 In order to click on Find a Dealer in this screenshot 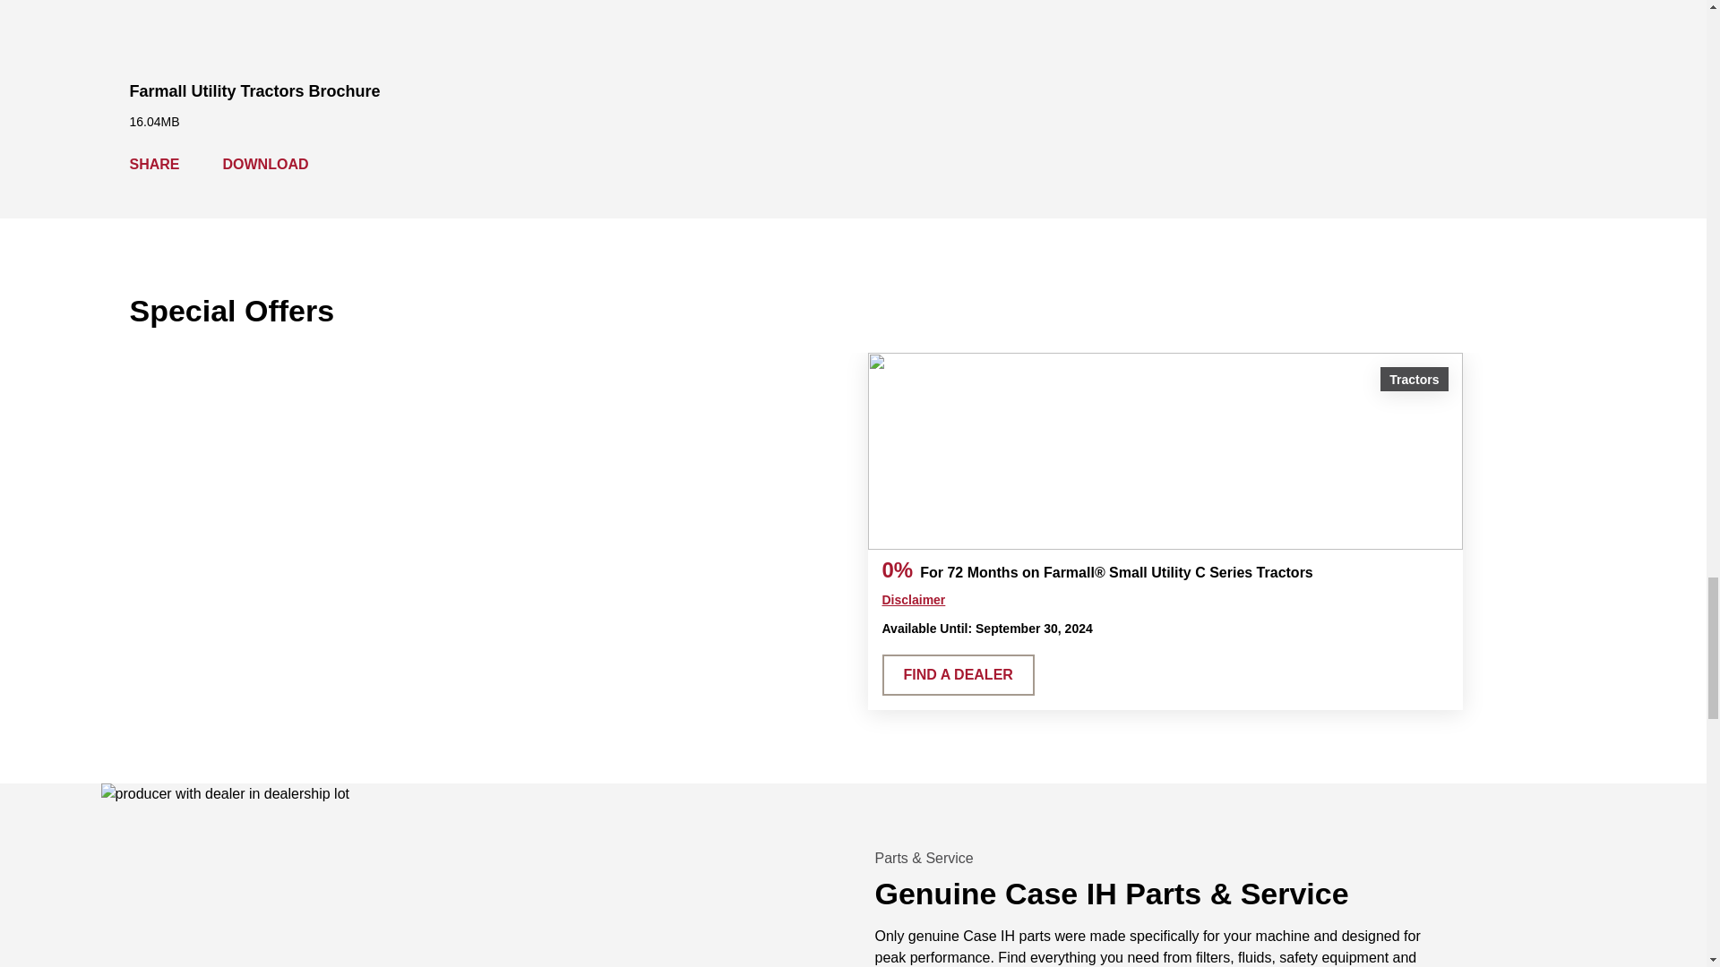, I will do `click(957, 675)`.